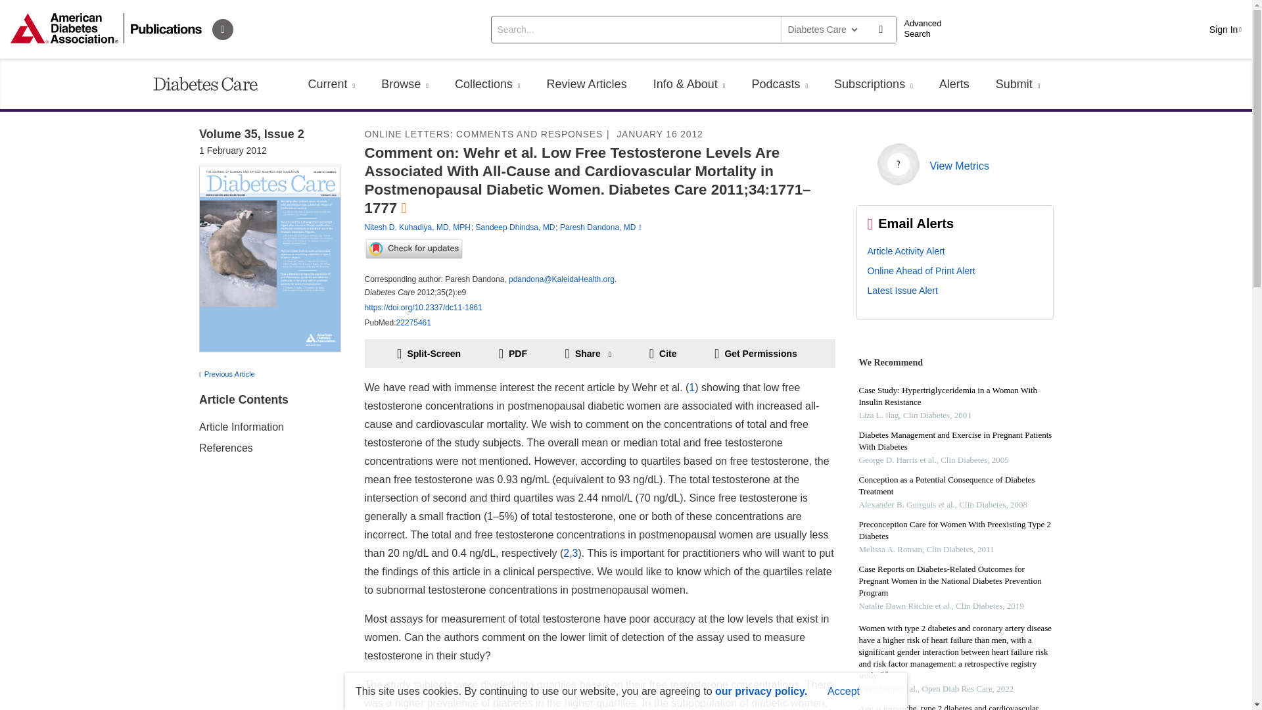 The image size is (1262, 710). Describe the element at coordinates (225, 448) in the screenshot. I see `References` at that location.